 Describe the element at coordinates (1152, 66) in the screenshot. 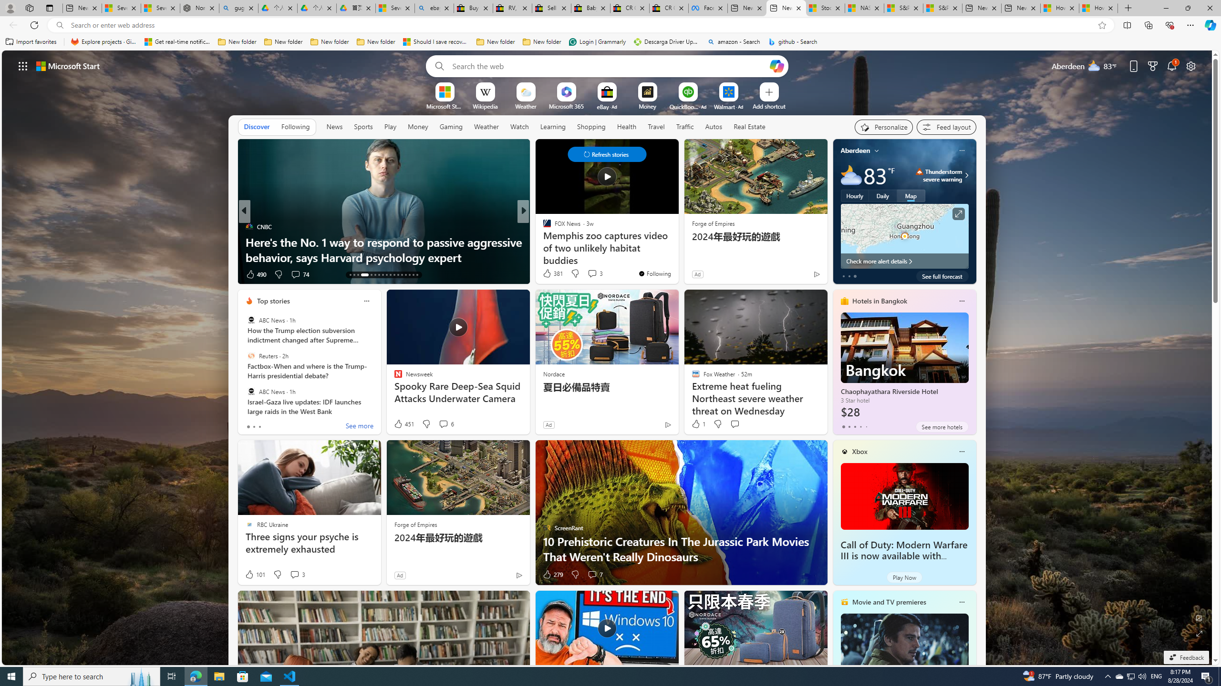

I see `Microsoft rewards` at that location.